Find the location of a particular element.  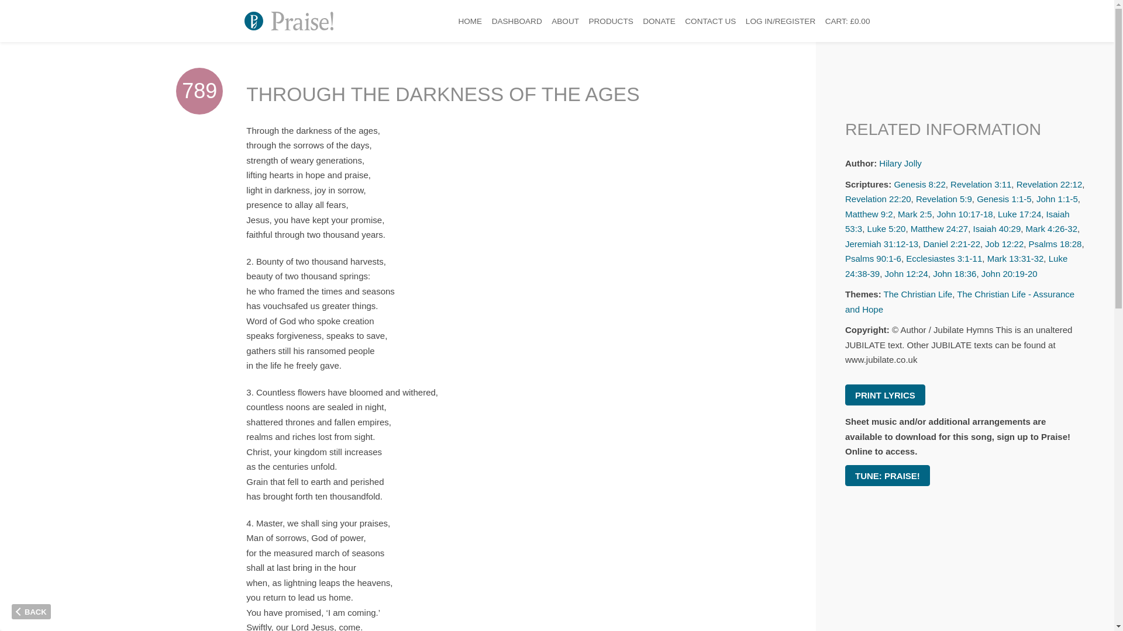

John 12:24 is located at coordinates (907, 273).